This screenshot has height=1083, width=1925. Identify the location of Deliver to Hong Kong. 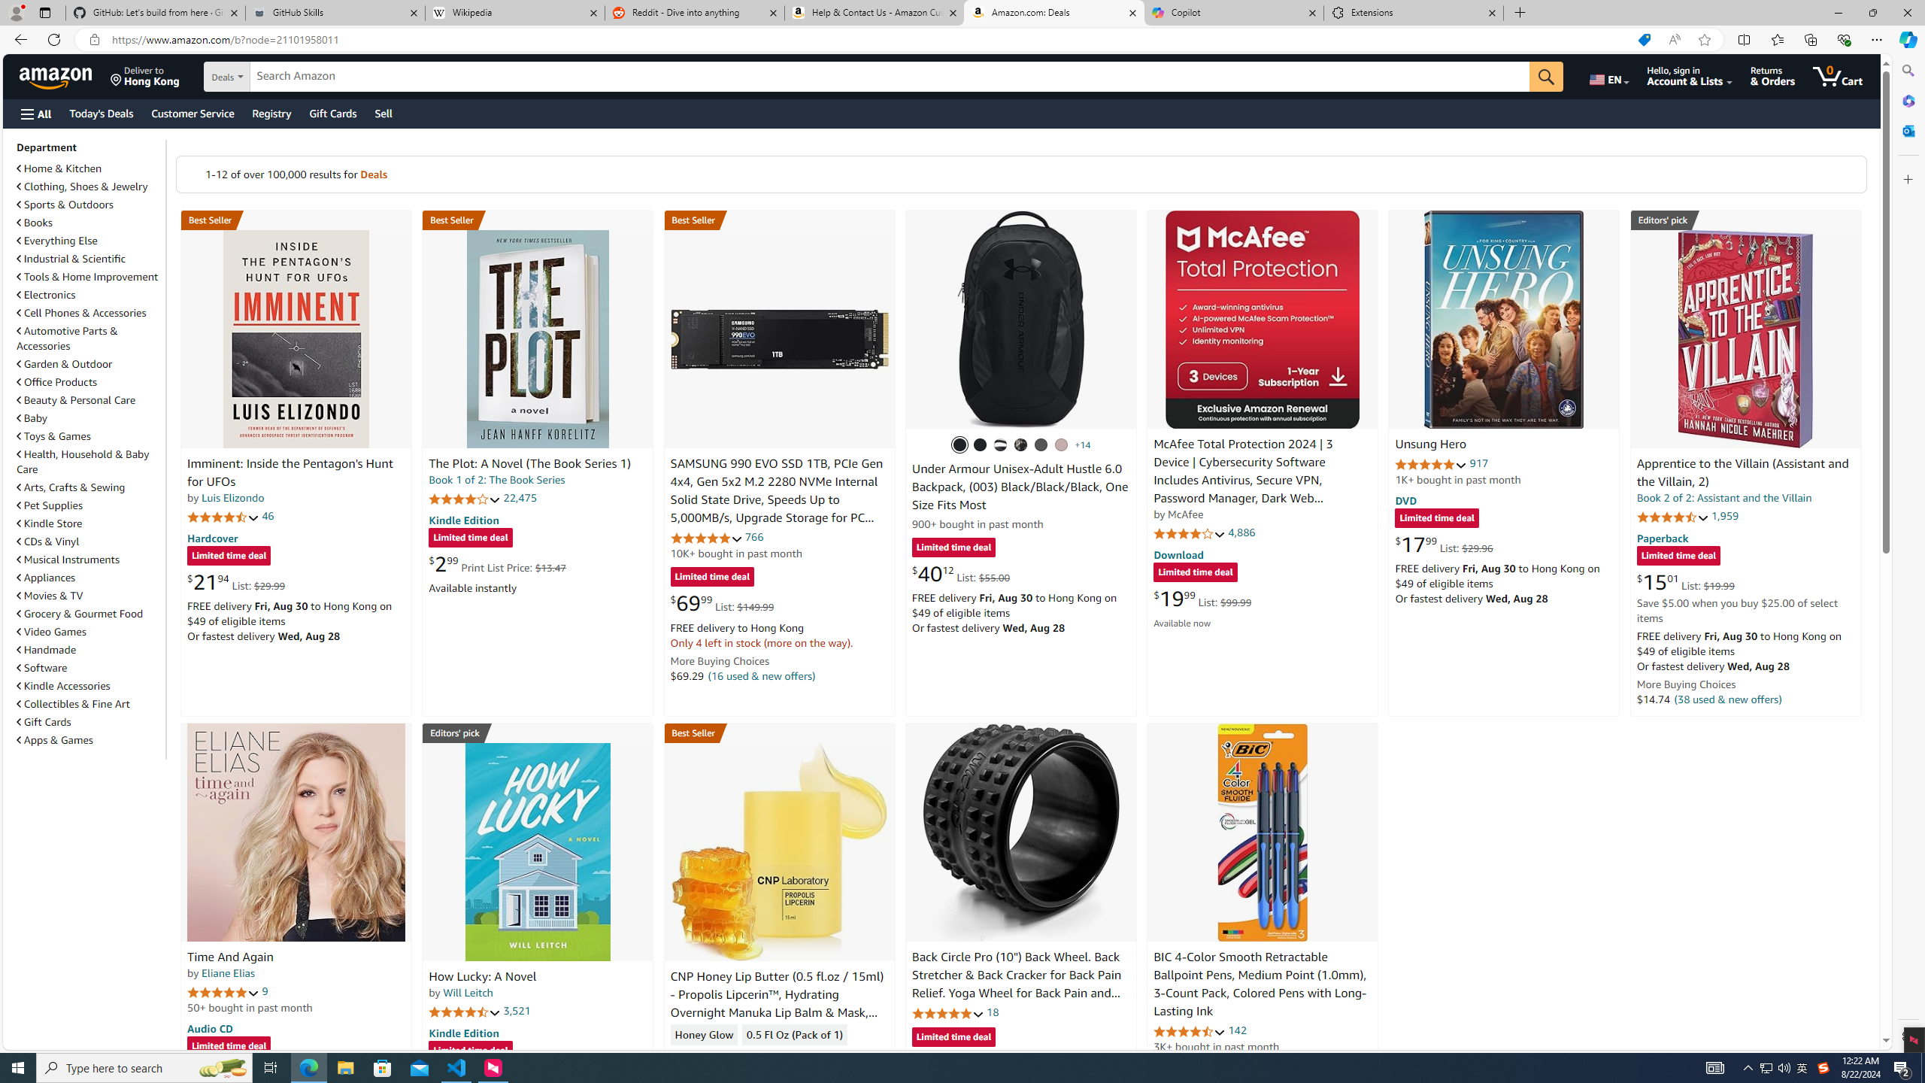
(145, 76).